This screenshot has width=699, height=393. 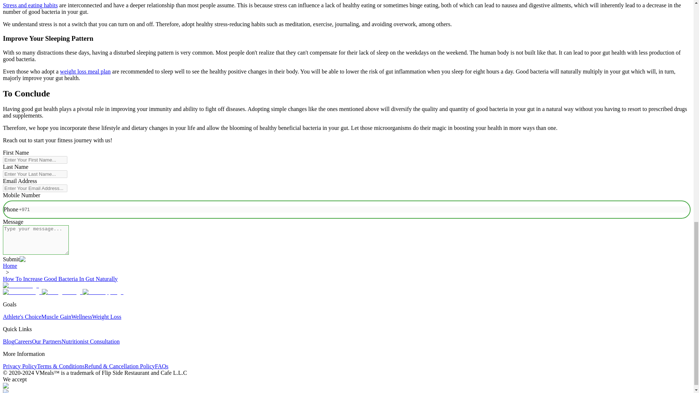 What do you see at coordinates (85, 71) in the screenshot?
I see `weight loss meal plan` at bounding box center [85, 71].